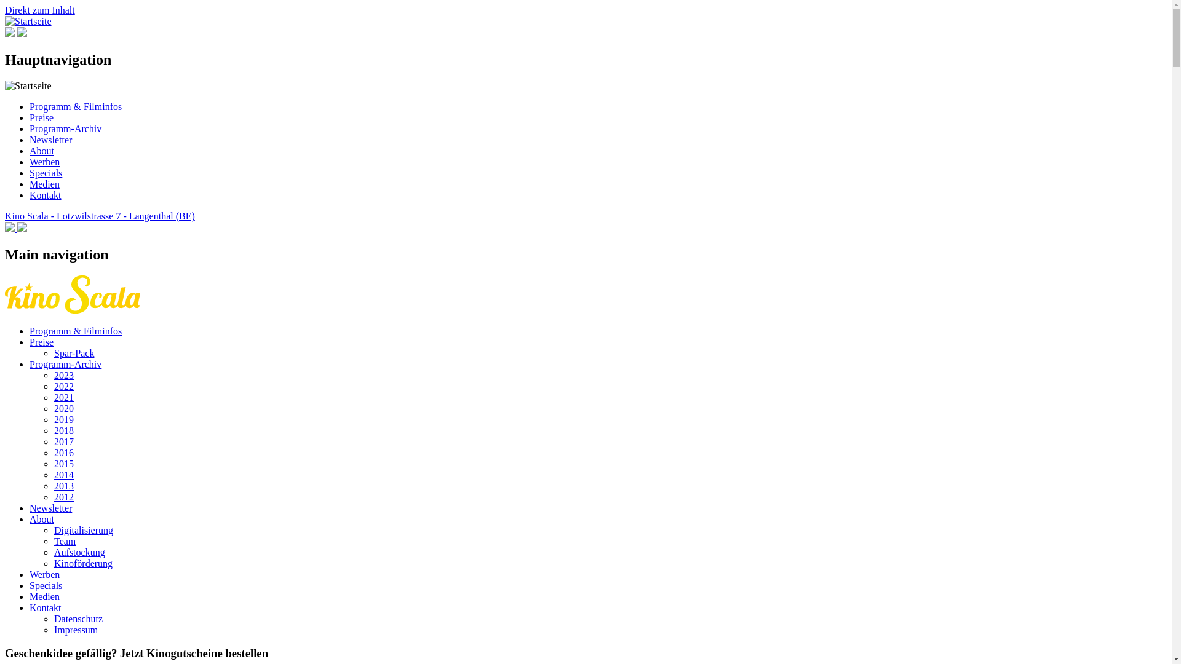 The height and width of the screenshot is (664, 1181). I want to click on Preise, so click(42, 342).